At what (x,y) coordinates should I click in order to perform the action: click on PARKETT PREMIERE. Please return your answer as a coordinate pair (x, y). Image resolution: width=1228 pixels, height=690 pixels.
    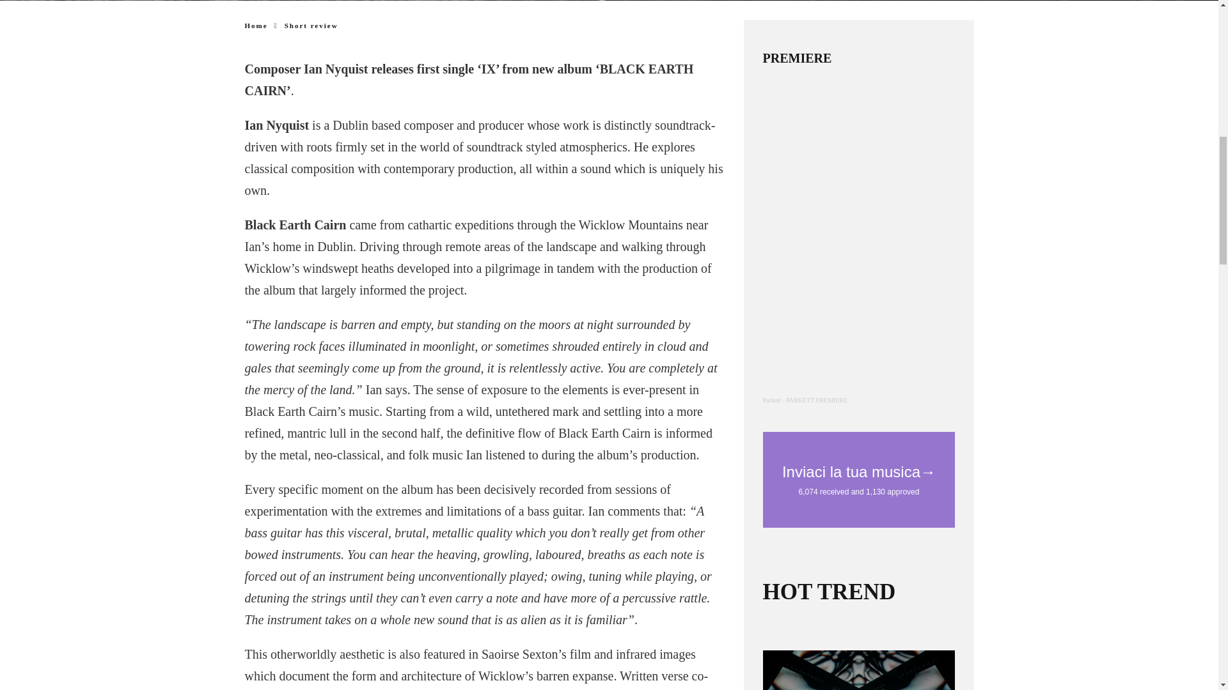
    Looking at the image, I should click on (816, 400).